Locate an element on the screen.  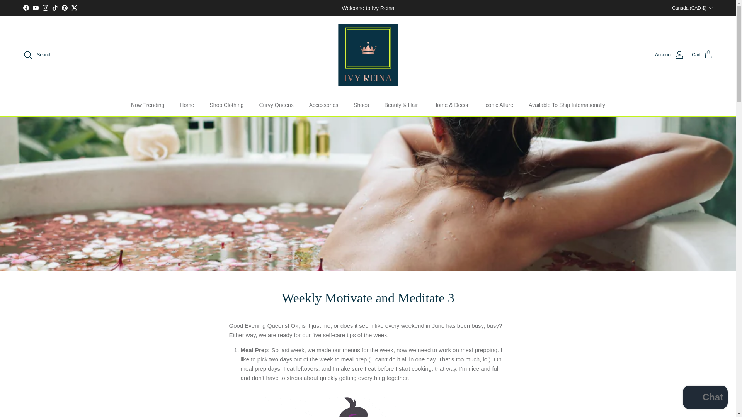
Twitter is located at coordinates (74, 8).